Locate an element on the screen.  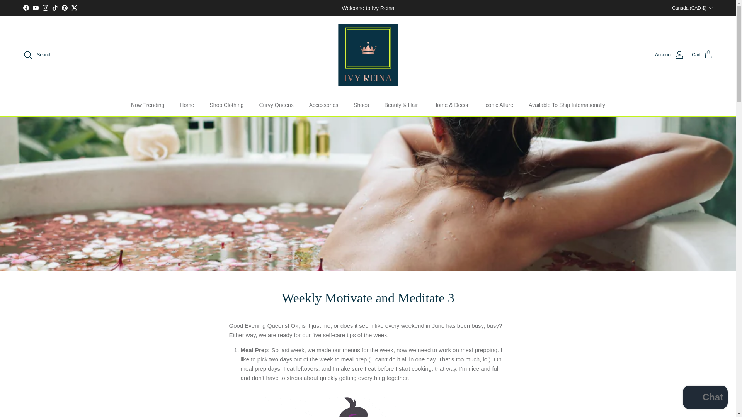
Twitter is located at coordinates (74, 8).